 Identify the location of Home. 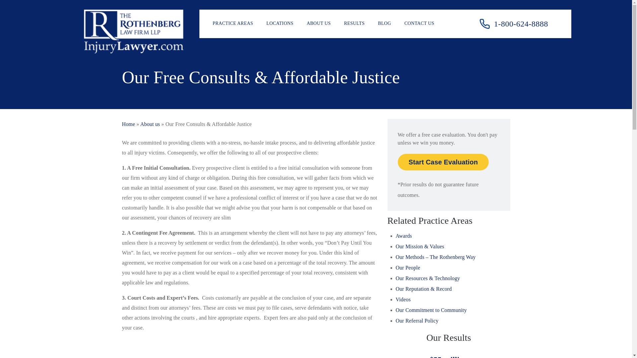
(129, 124).